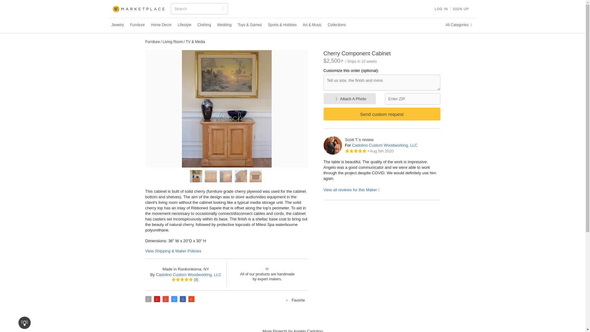 Image resolution: width=590 pixels, height=332 pixels. I want to click on All Categories, so click(460, 25).